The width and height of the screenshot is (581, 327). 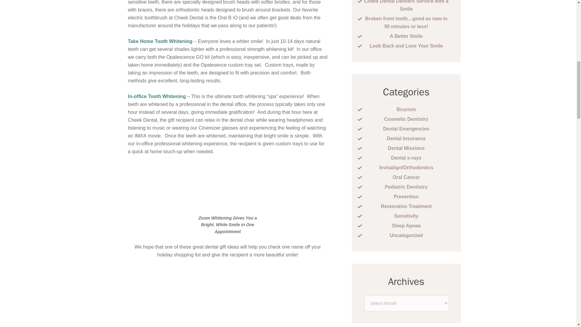 What do you see at coordinates (406, 129) in the screenshot?
I see `Dental Emergencies` at bounding box center [406, 129].